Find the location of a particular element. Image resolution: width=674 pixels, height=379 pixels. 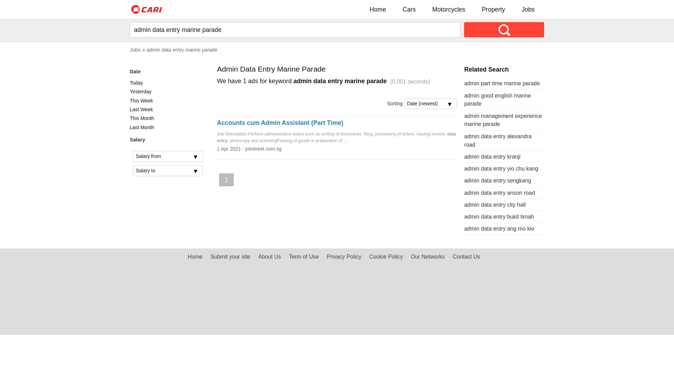

Our Networks is located at coordinates (428, 257).